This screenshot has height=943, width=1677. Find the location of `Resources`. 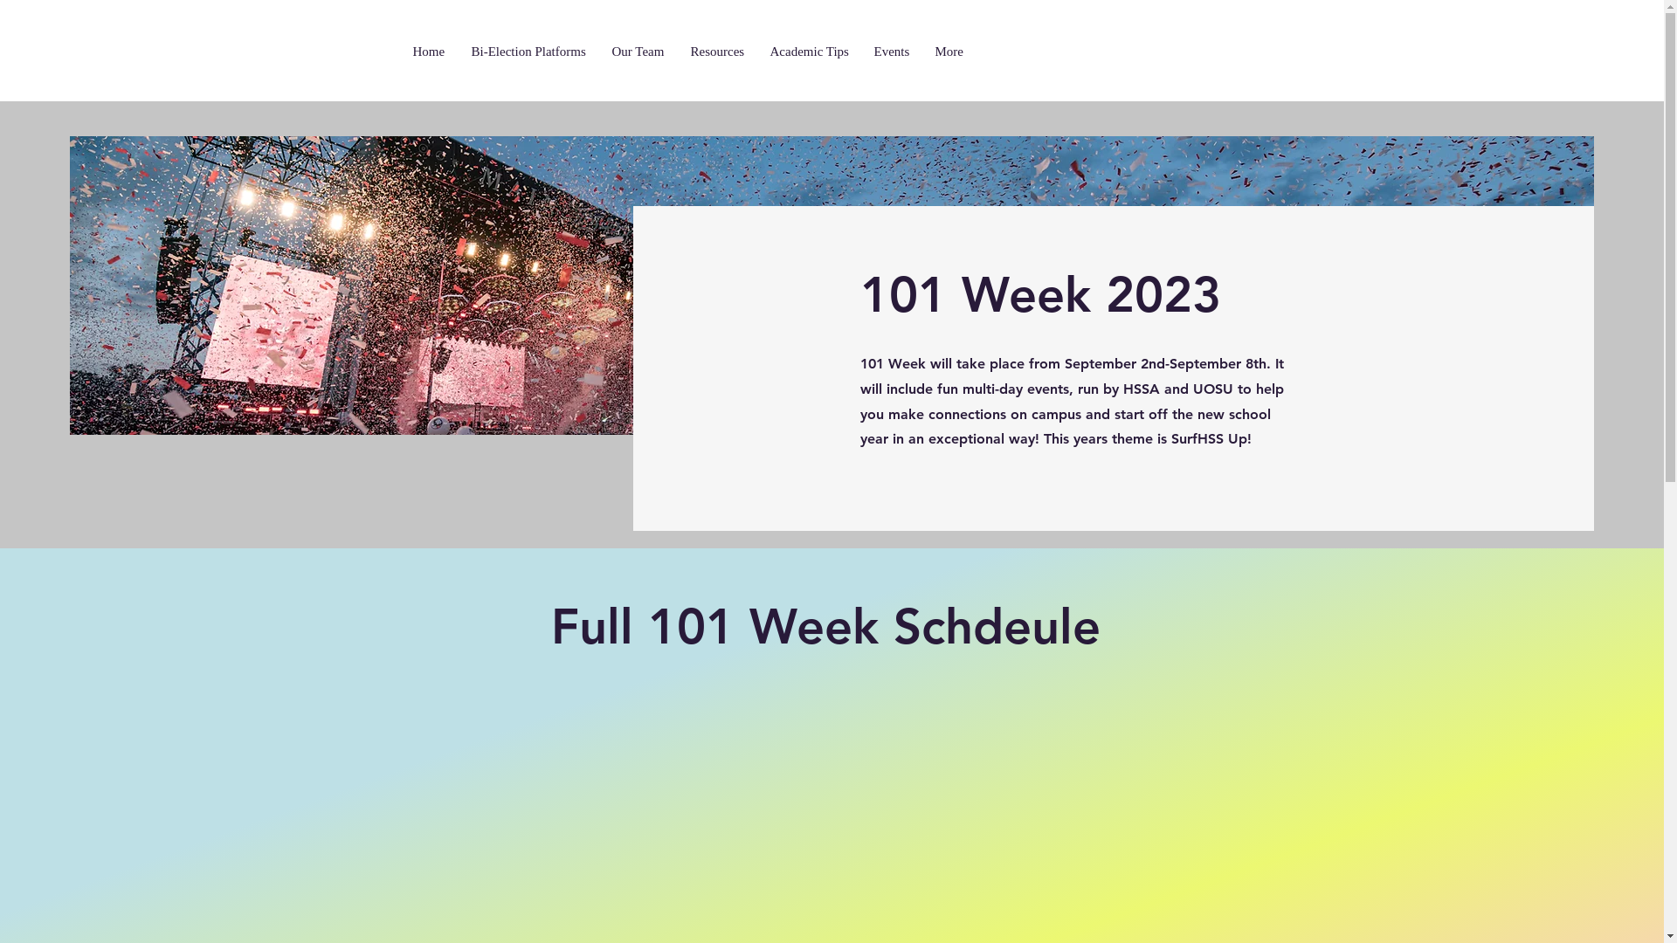

Resources is located at coordinates (721, 52).